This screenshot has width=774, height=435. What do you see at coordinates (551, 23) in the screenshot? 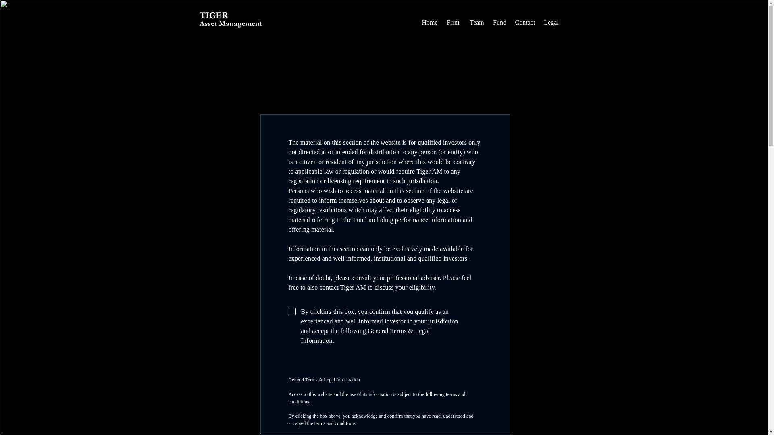
I see `Legal` at bounding box center [551, 23].